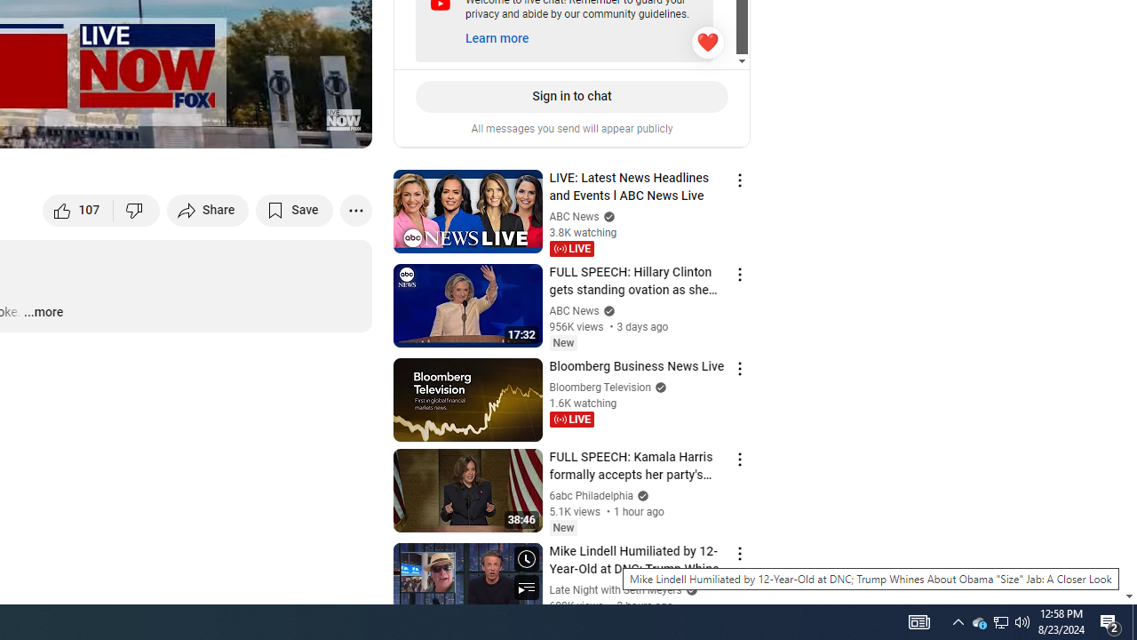 This screenshot has width=1137, height=640. Describe the element at coordinates (572, 419) in the screenshot. I see `LIVE` at that location.